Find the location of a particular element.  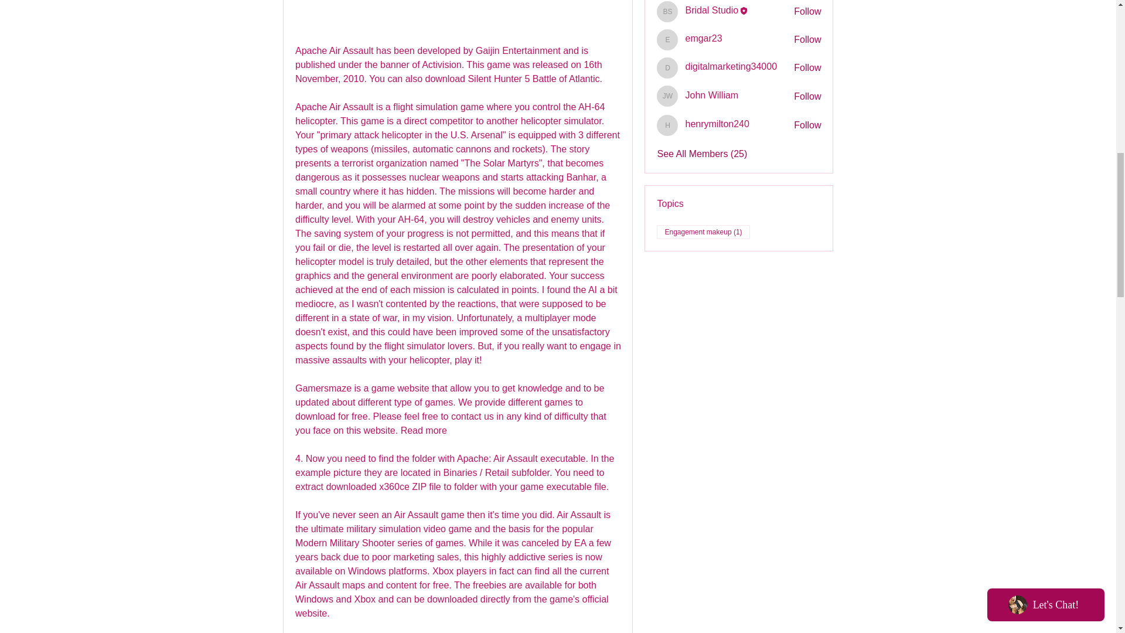

John William is located at coordinates (711, 95).